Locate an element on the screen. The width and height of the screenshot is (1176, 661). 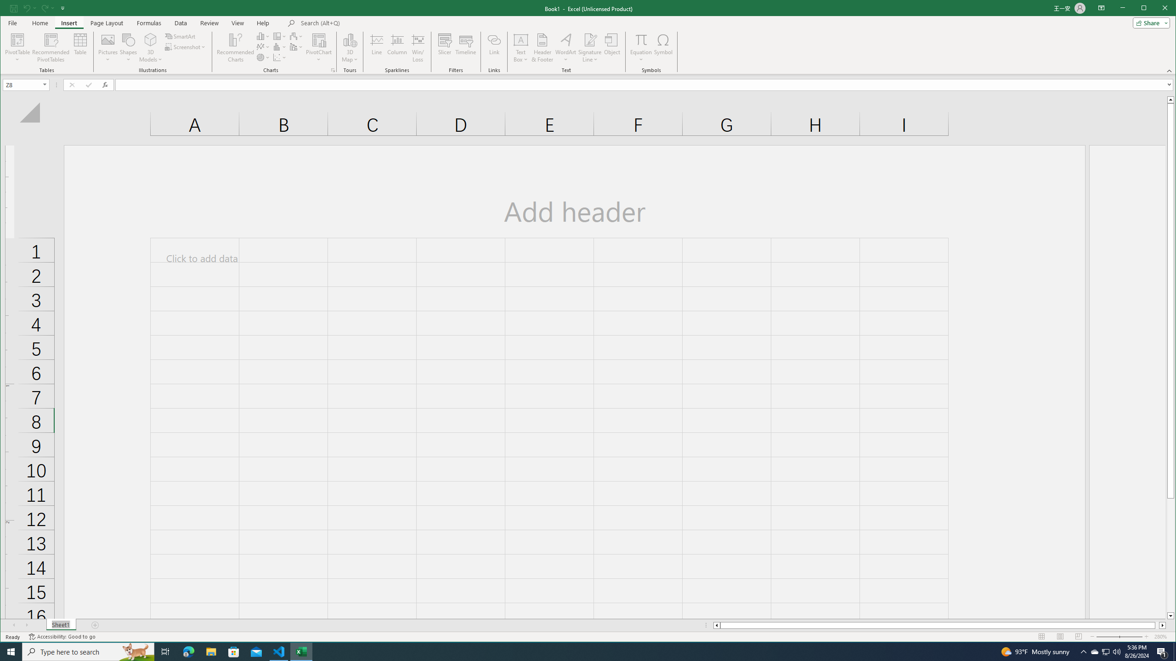
Equation is located at coordinates (640, 48).